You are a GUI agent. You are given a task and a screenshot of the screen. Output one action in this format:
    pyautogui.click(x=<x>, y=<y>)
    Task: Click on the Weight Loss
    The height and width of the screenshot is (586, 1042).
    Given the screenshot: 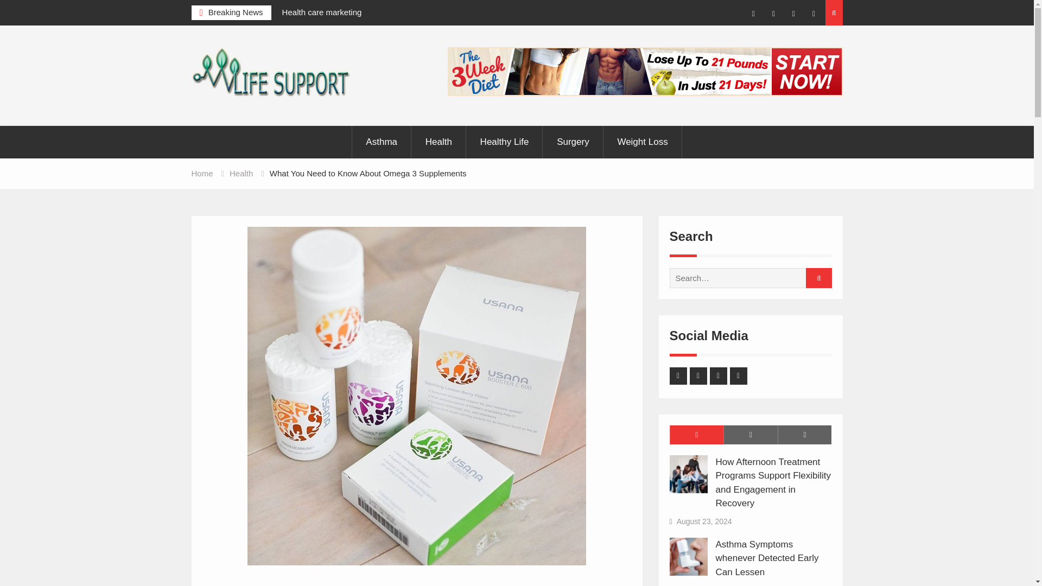 What is the action you would take?
    pyautogui.click(x=642, y=142)
    